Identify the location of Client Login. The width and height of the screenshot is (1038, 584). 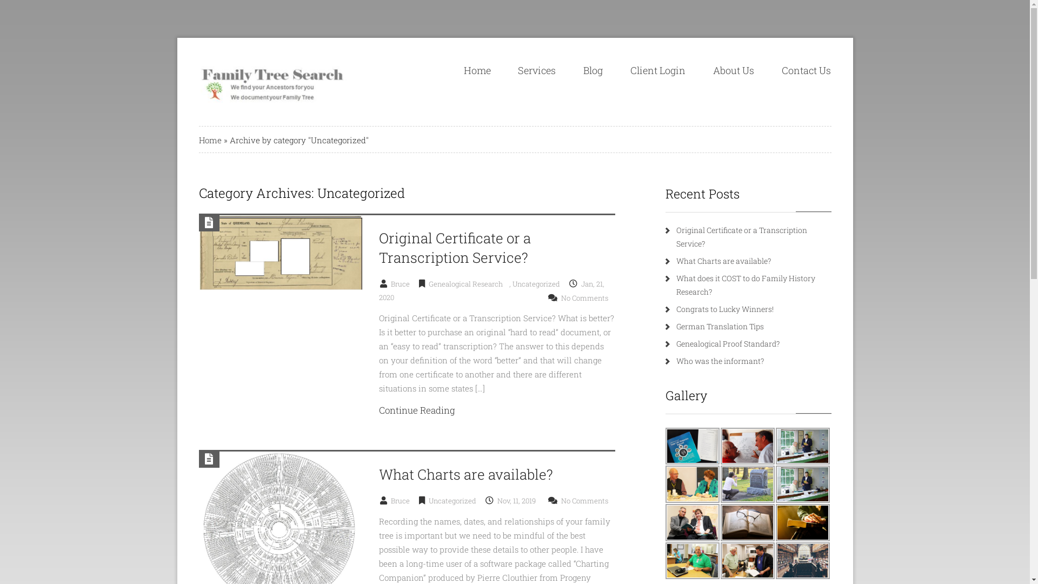
(657, 70).